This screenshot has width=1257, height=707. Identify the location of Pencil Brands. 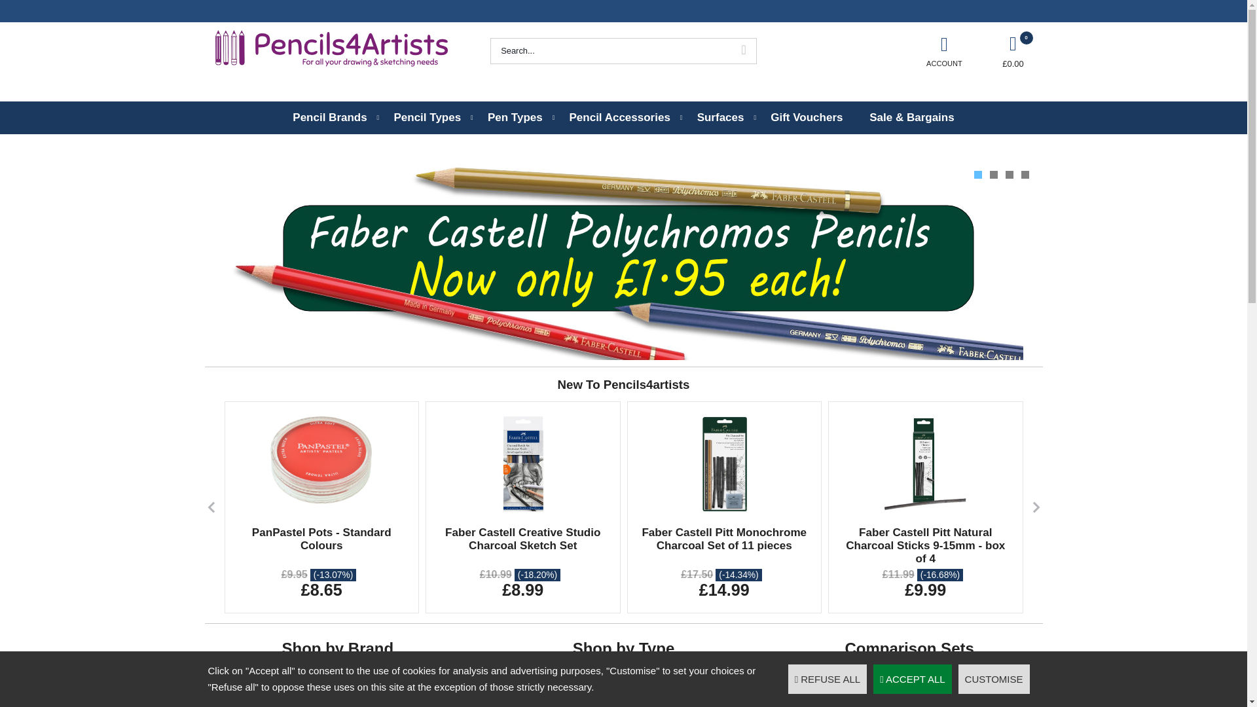
(330, 118).